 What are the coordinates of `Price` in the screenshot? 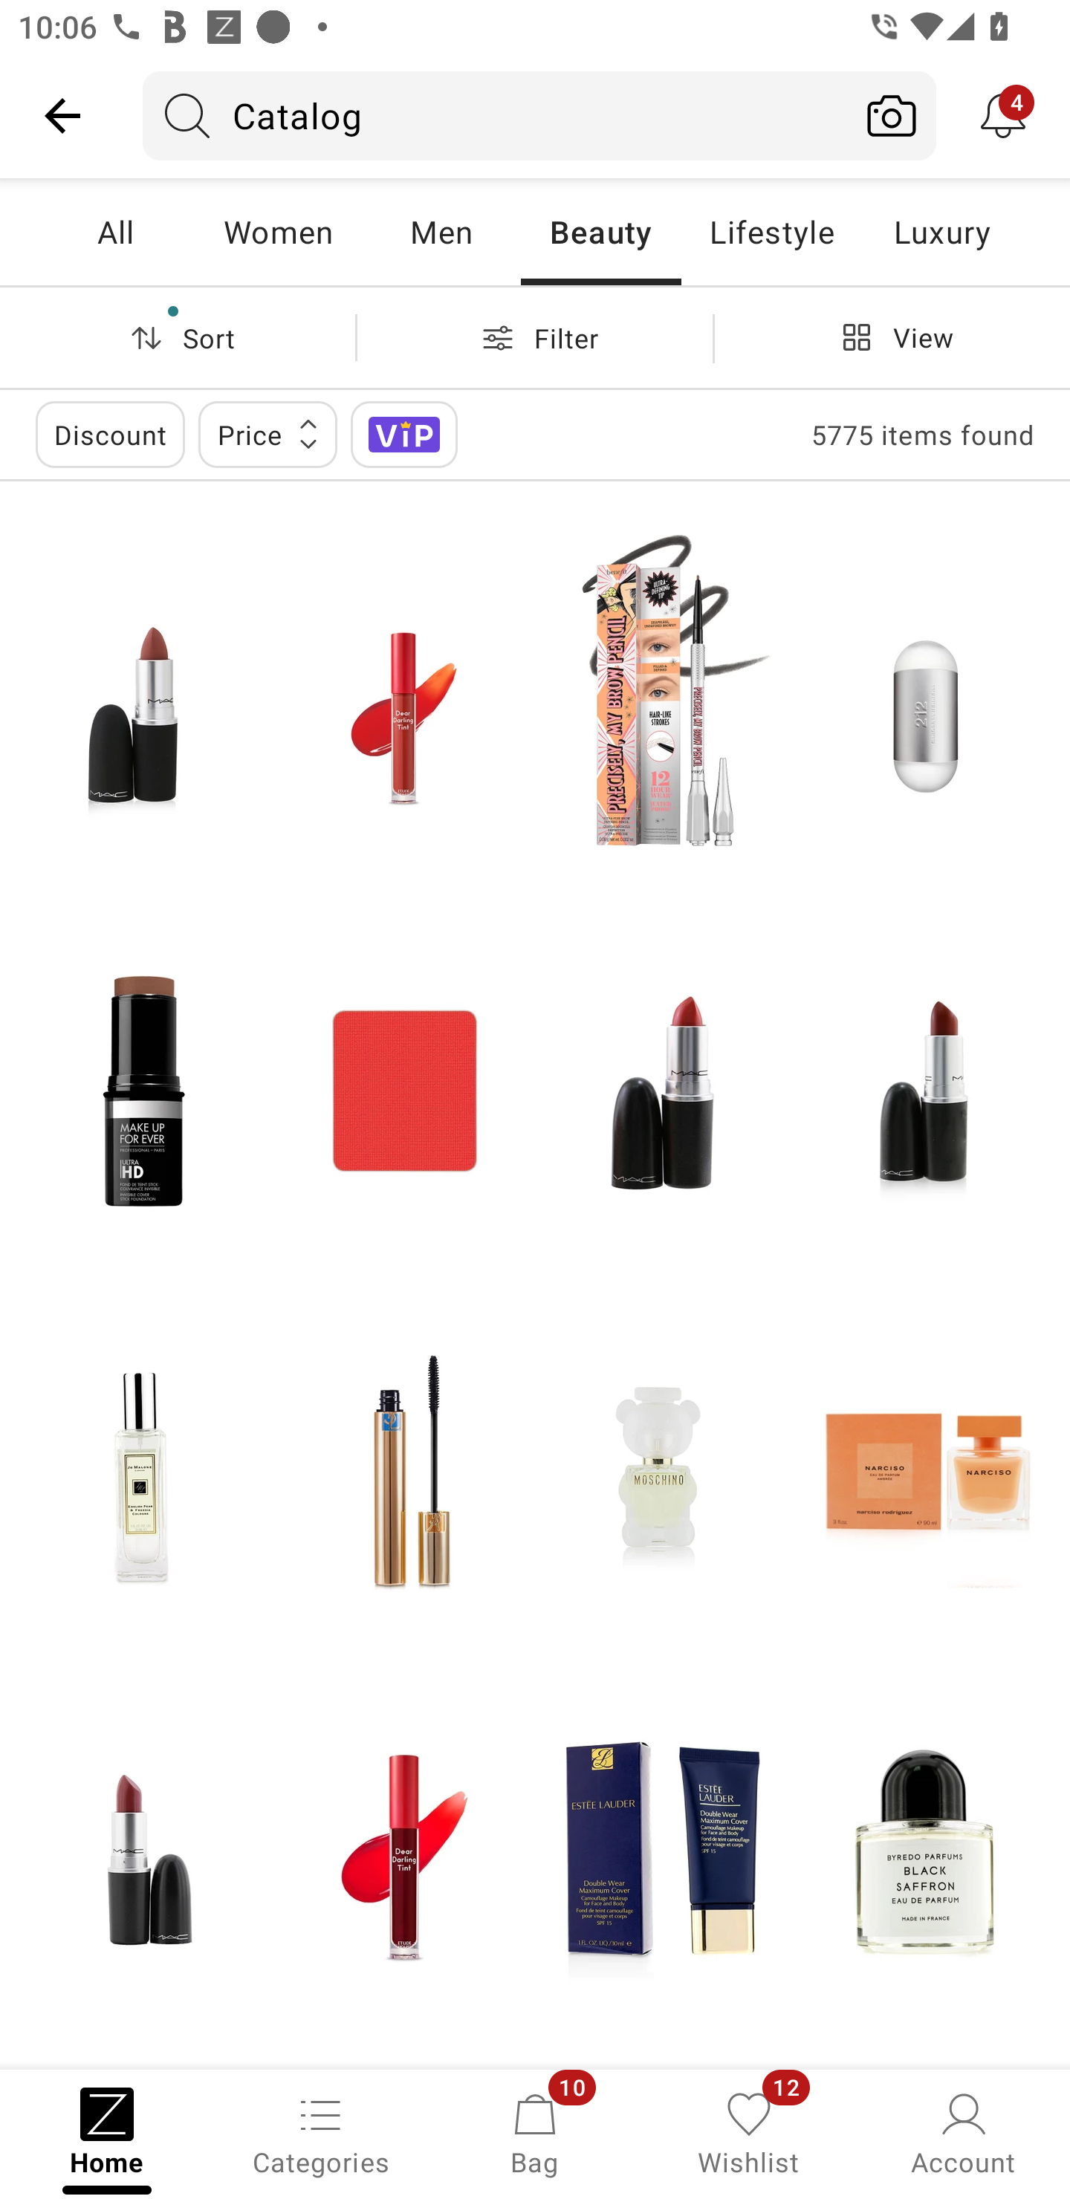 It's located at (267, 434).